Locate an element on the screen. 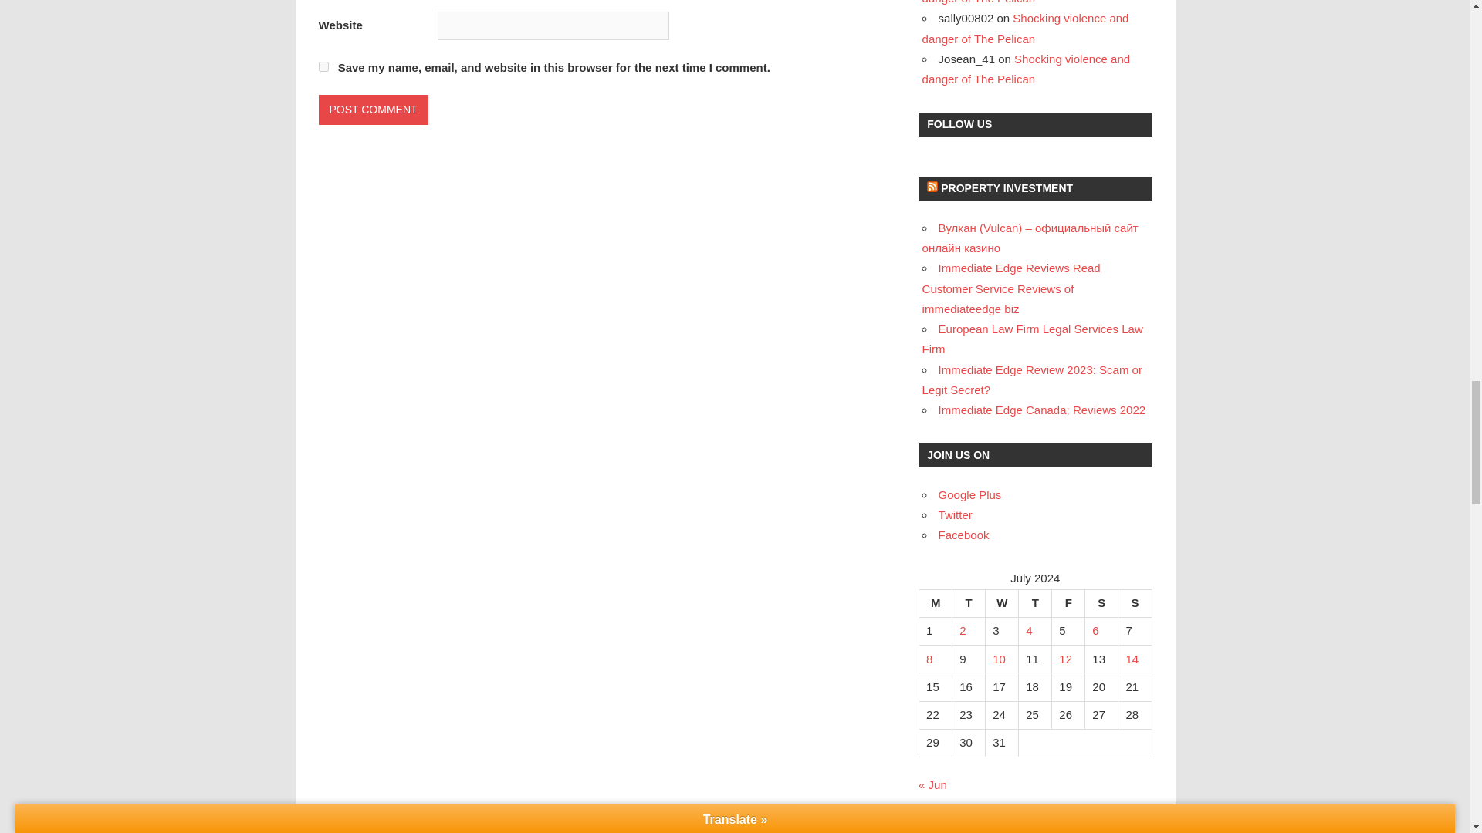 The height and width of the screenshot is (833, 1482). Sunday is located at coordinates (1135, 603).